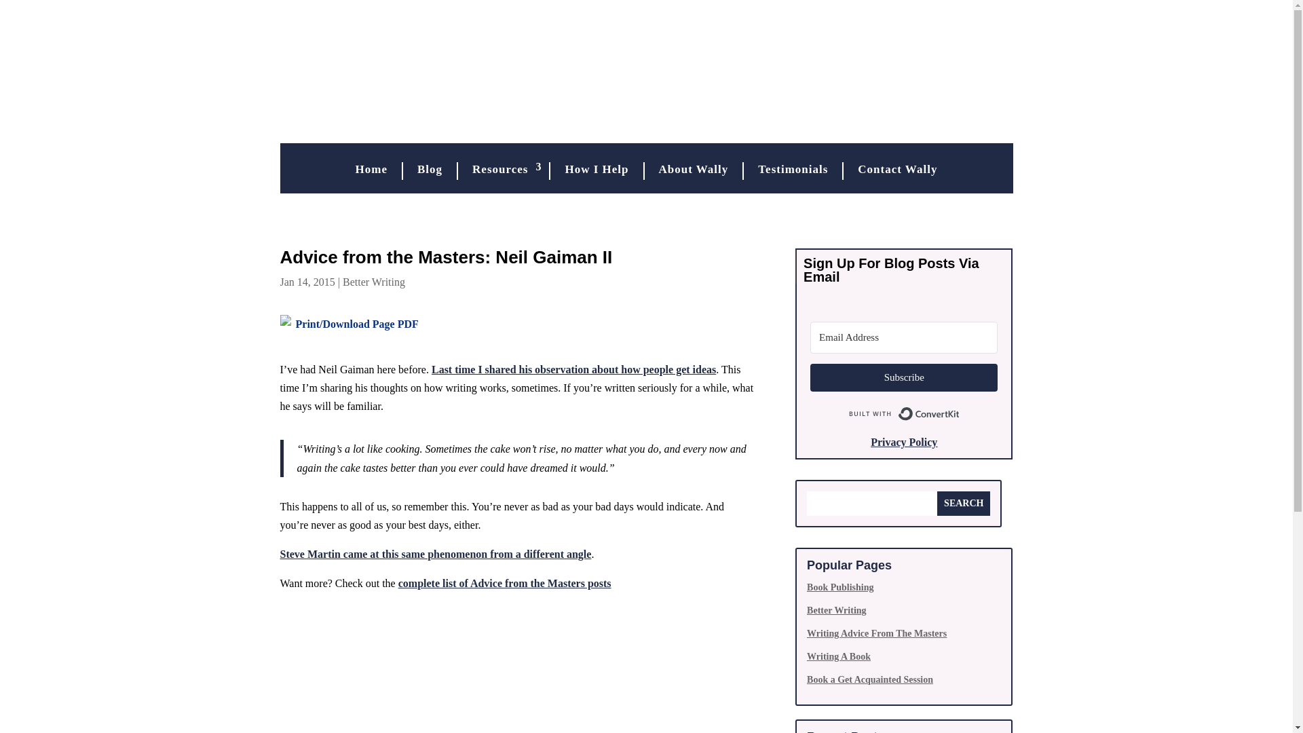 The height and width of the screenshot is (733, 1303). Describe the element at coordinates (430, 170) in the screenshot. I see `Blog` at that location.